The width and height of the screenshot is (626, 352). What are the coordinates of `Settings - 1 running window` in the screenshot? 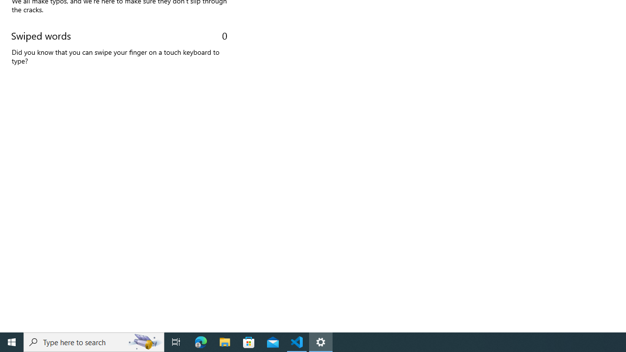 It's located at (321, 342).